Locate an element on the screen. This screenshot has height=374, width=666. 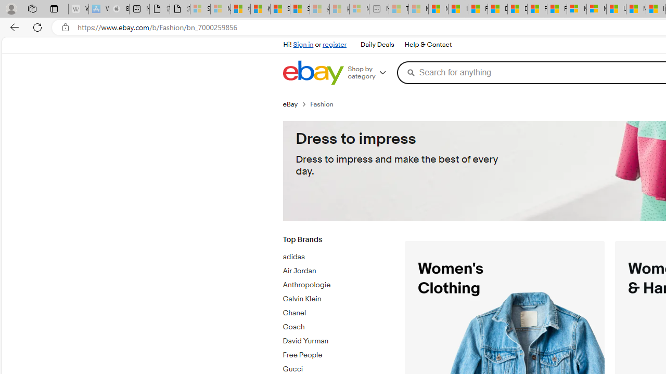
Chanel is located at coordinates (336, 311).